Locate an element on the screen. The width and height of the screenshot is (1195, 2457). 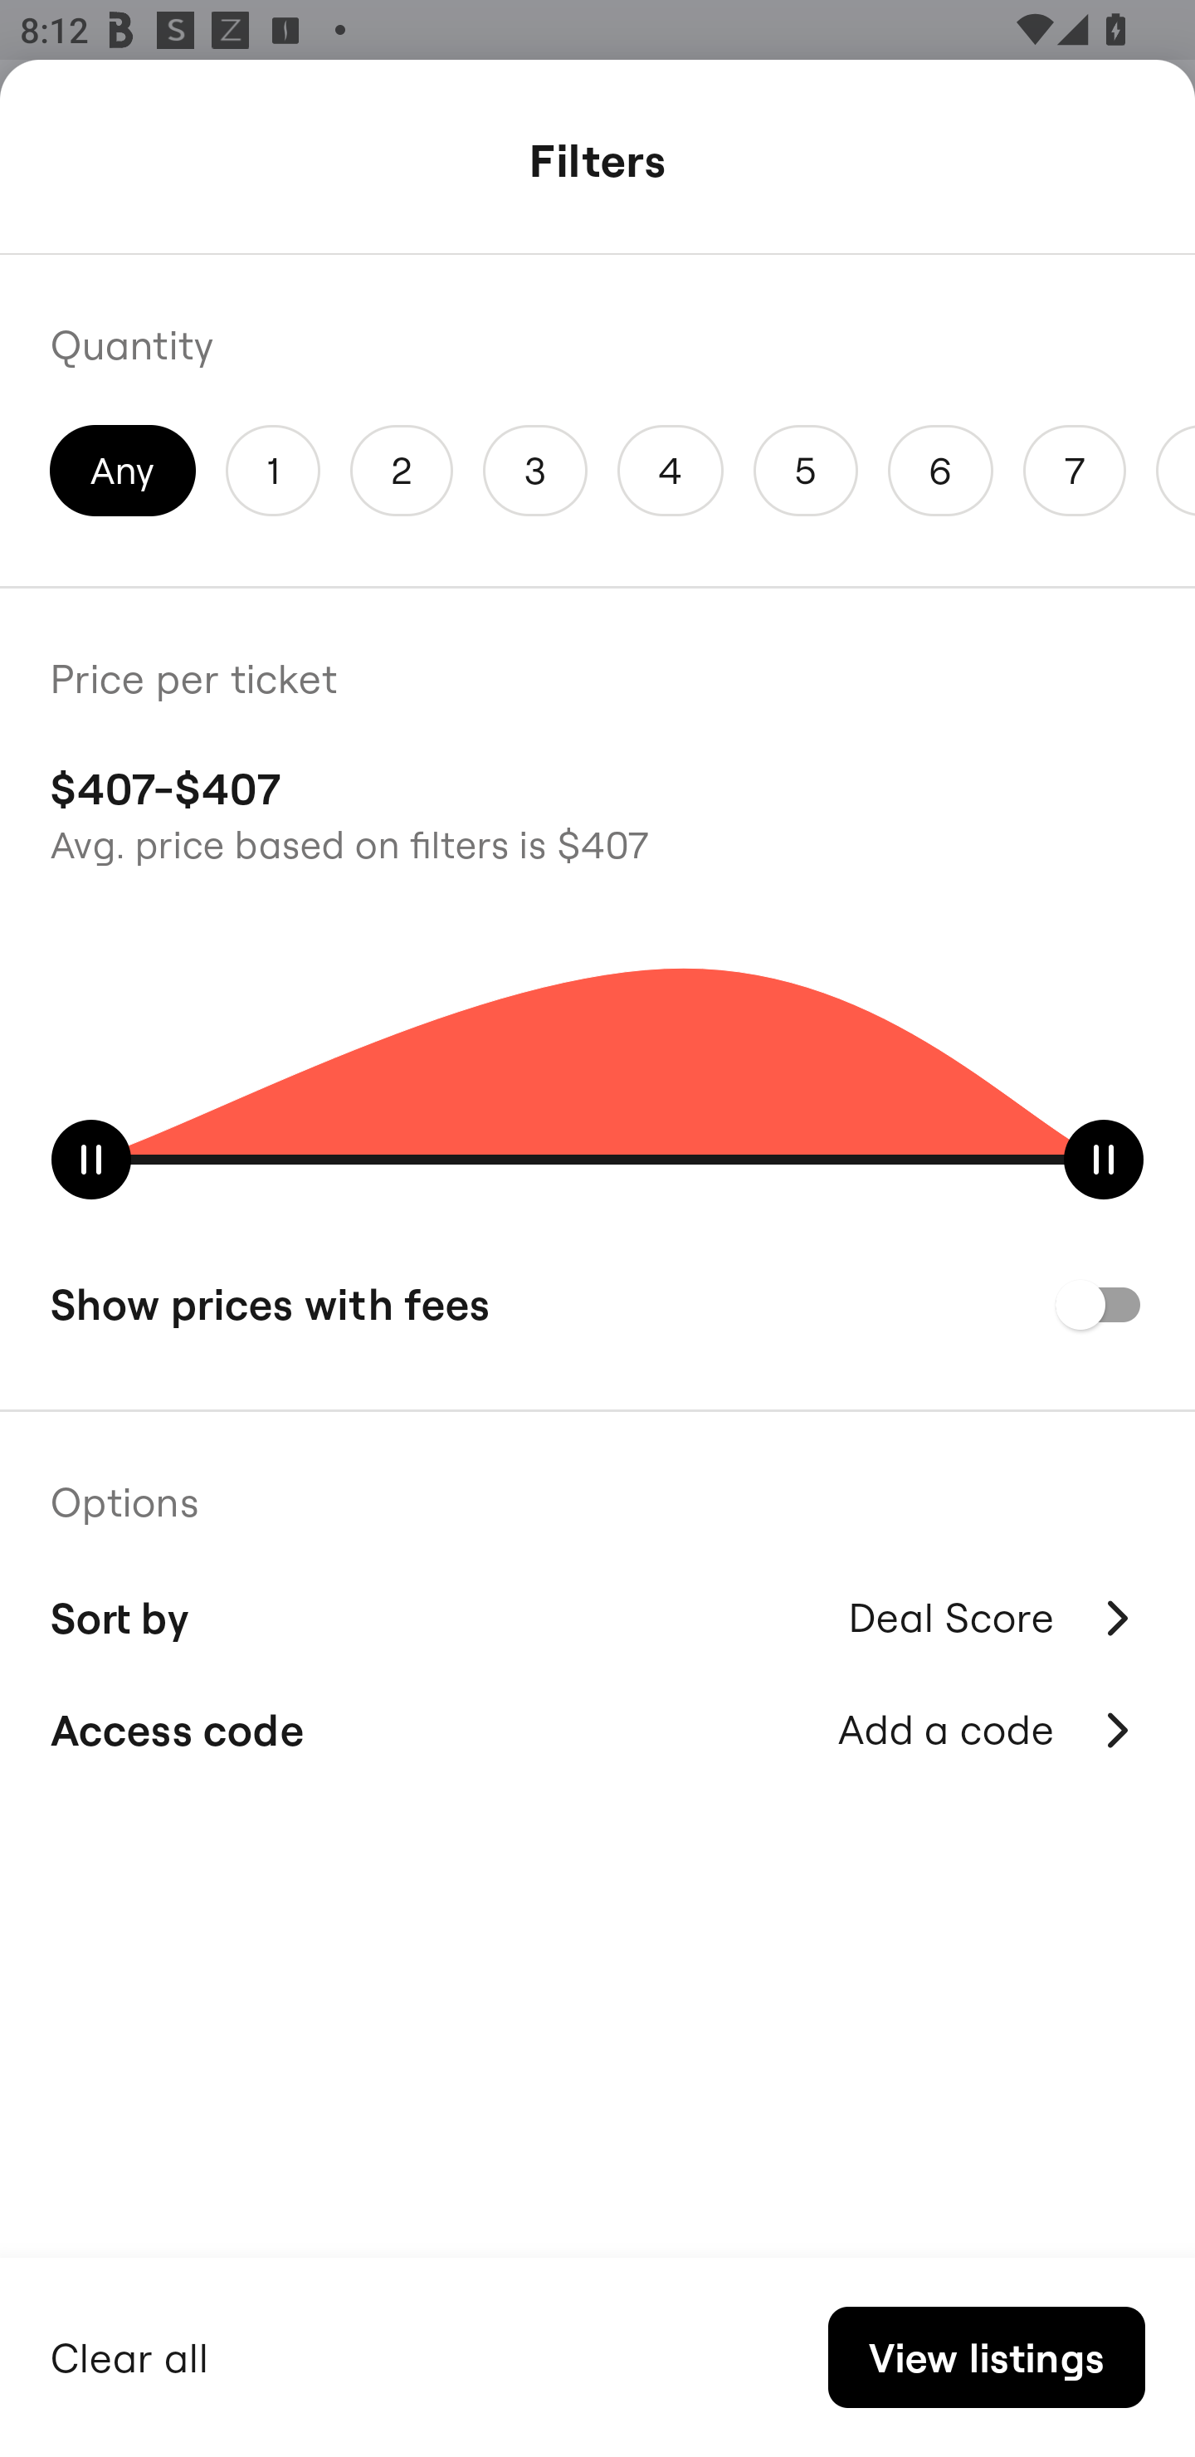
$407-$407 Avg. price based on filters is $407 is located at coordinates (597, 812).